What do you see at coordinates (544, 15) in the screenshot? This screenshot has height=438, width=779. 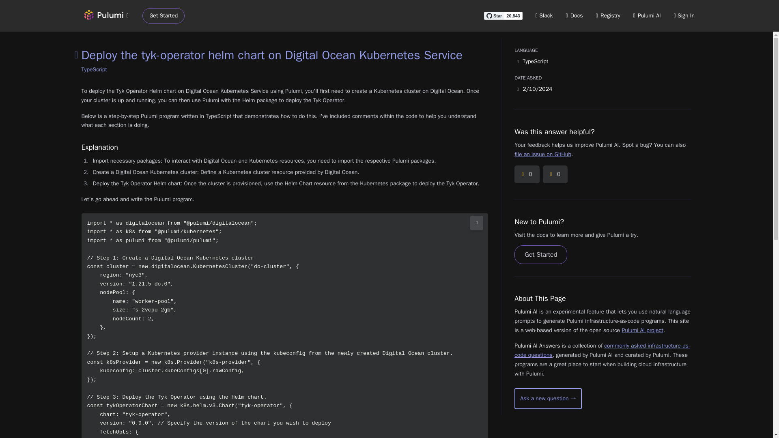 I see `Slack` at bounding box center [544, 15].